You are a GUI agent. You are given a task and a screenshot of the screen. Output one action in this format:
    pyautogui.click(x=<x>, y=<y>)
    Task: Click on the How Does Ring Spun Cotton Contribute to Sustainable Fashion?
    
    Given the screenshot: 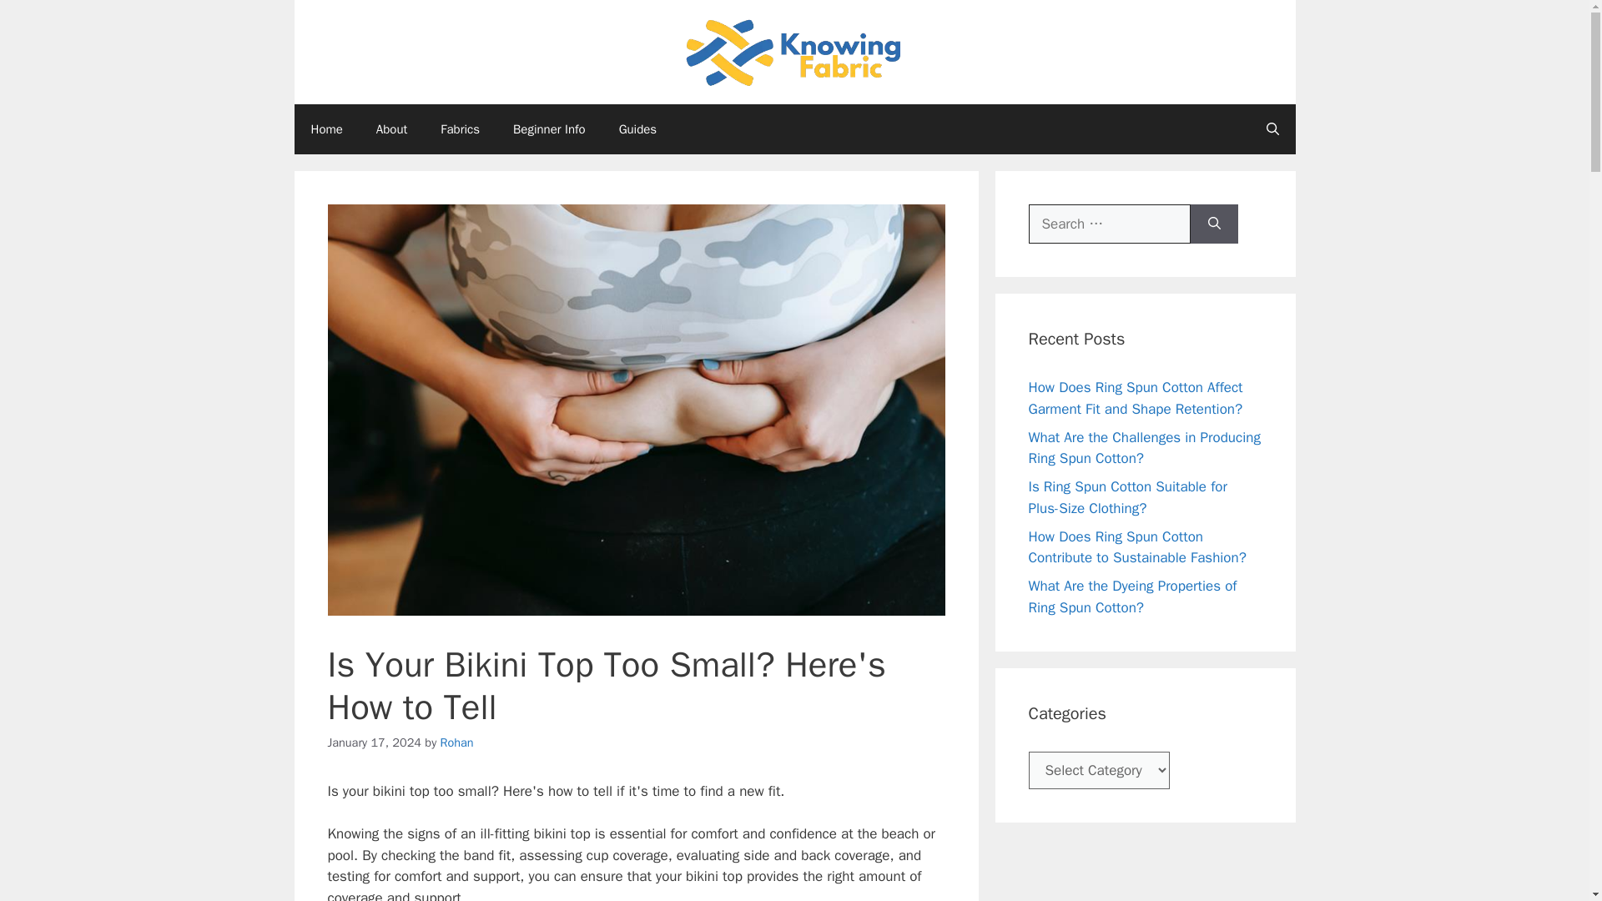 What is the action you would take?
    pyautogui.click(x=1136, y=547)
    